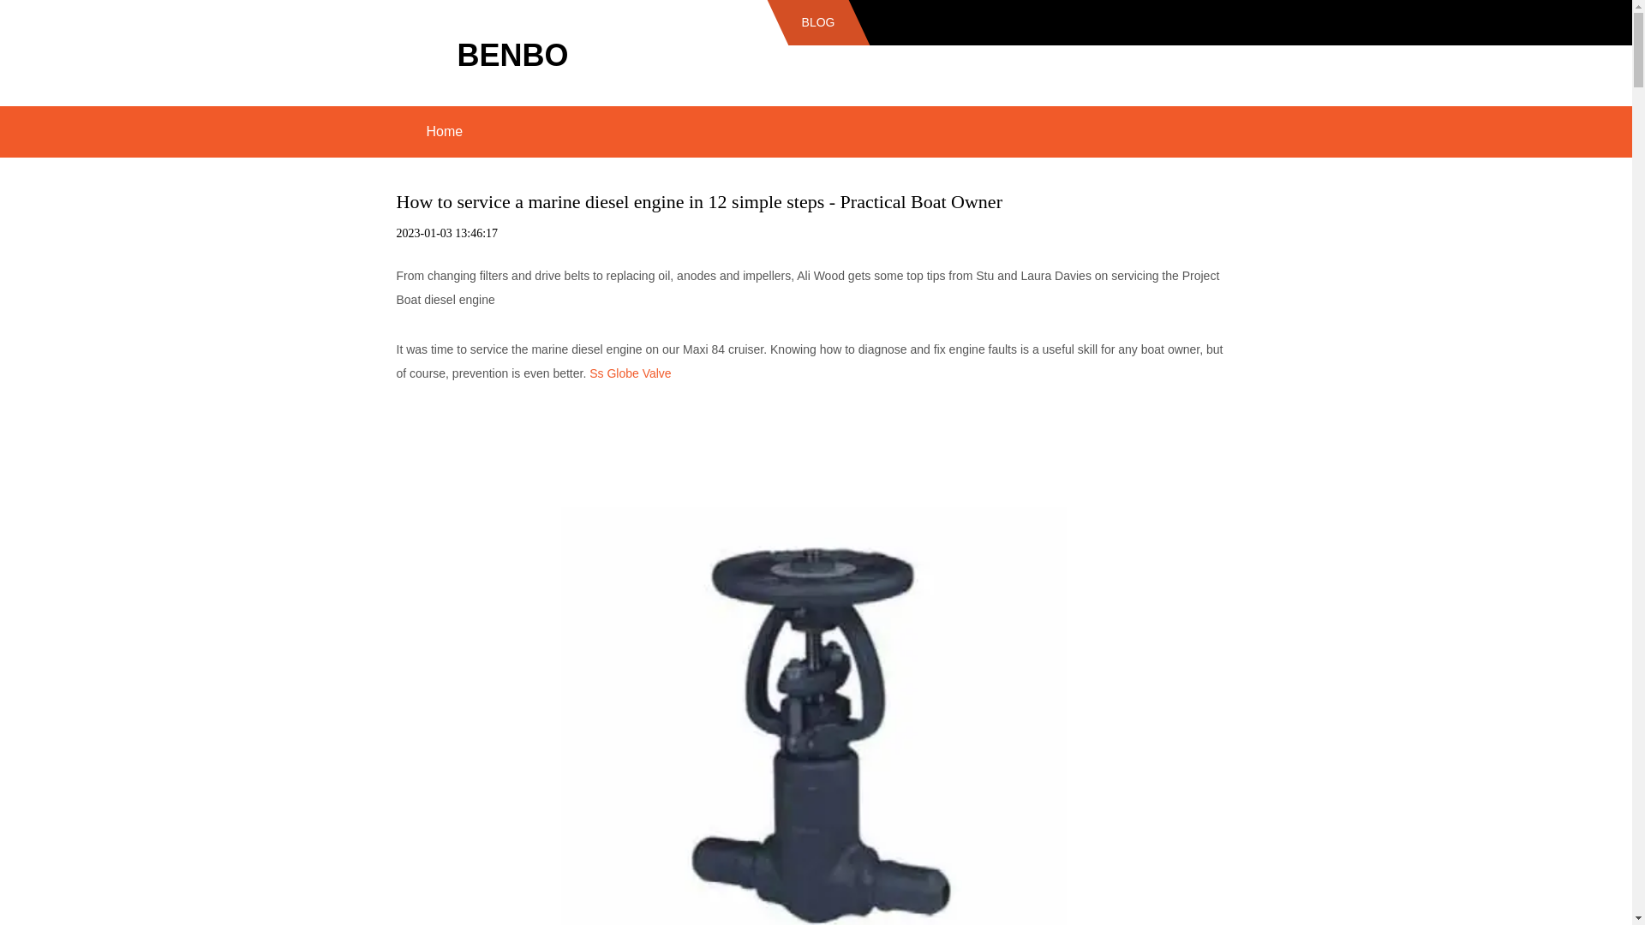 Image resolution: width=1645 pixels, height=925 pixels. I want to click on Home, so click(444, 132).